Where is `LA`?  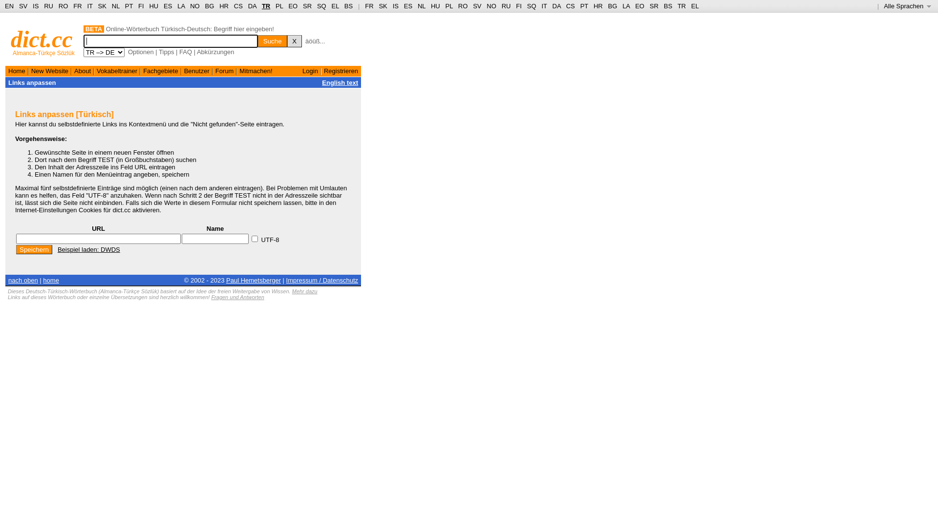
LA is located at coordinates (626, 6).